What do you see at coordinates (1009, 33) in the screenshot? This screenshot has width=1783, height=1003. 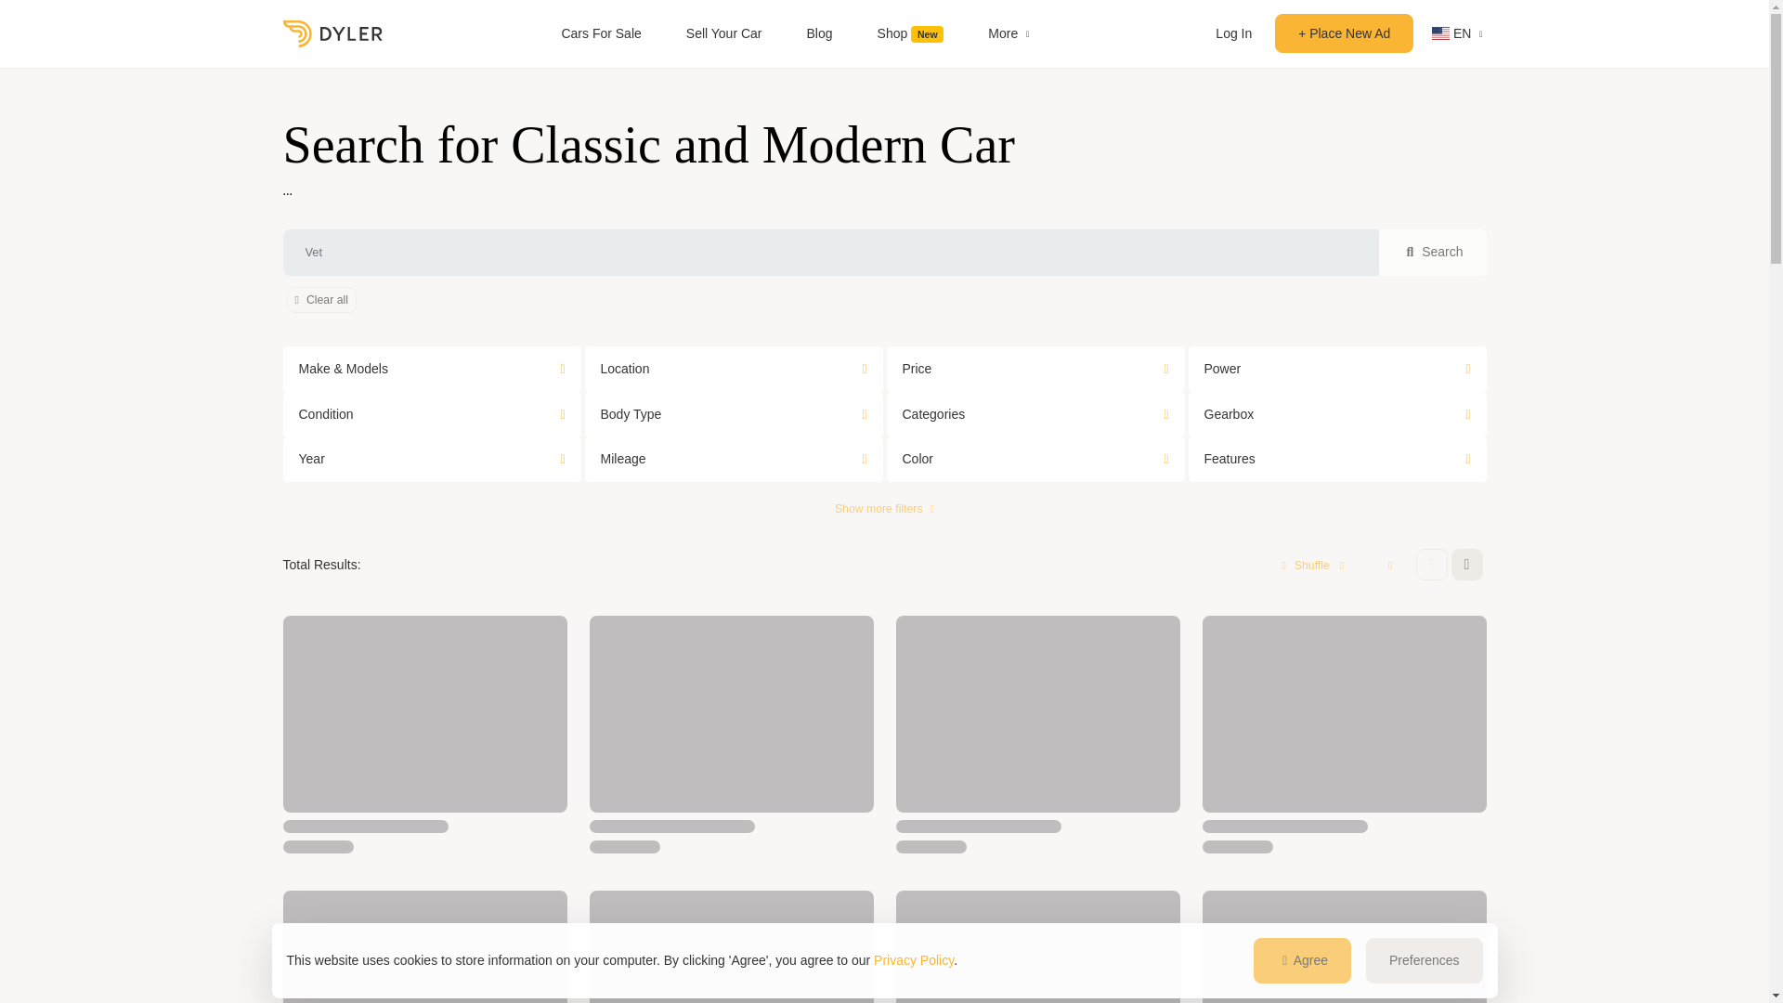 I see `More` at bounding box center [1009, 33].